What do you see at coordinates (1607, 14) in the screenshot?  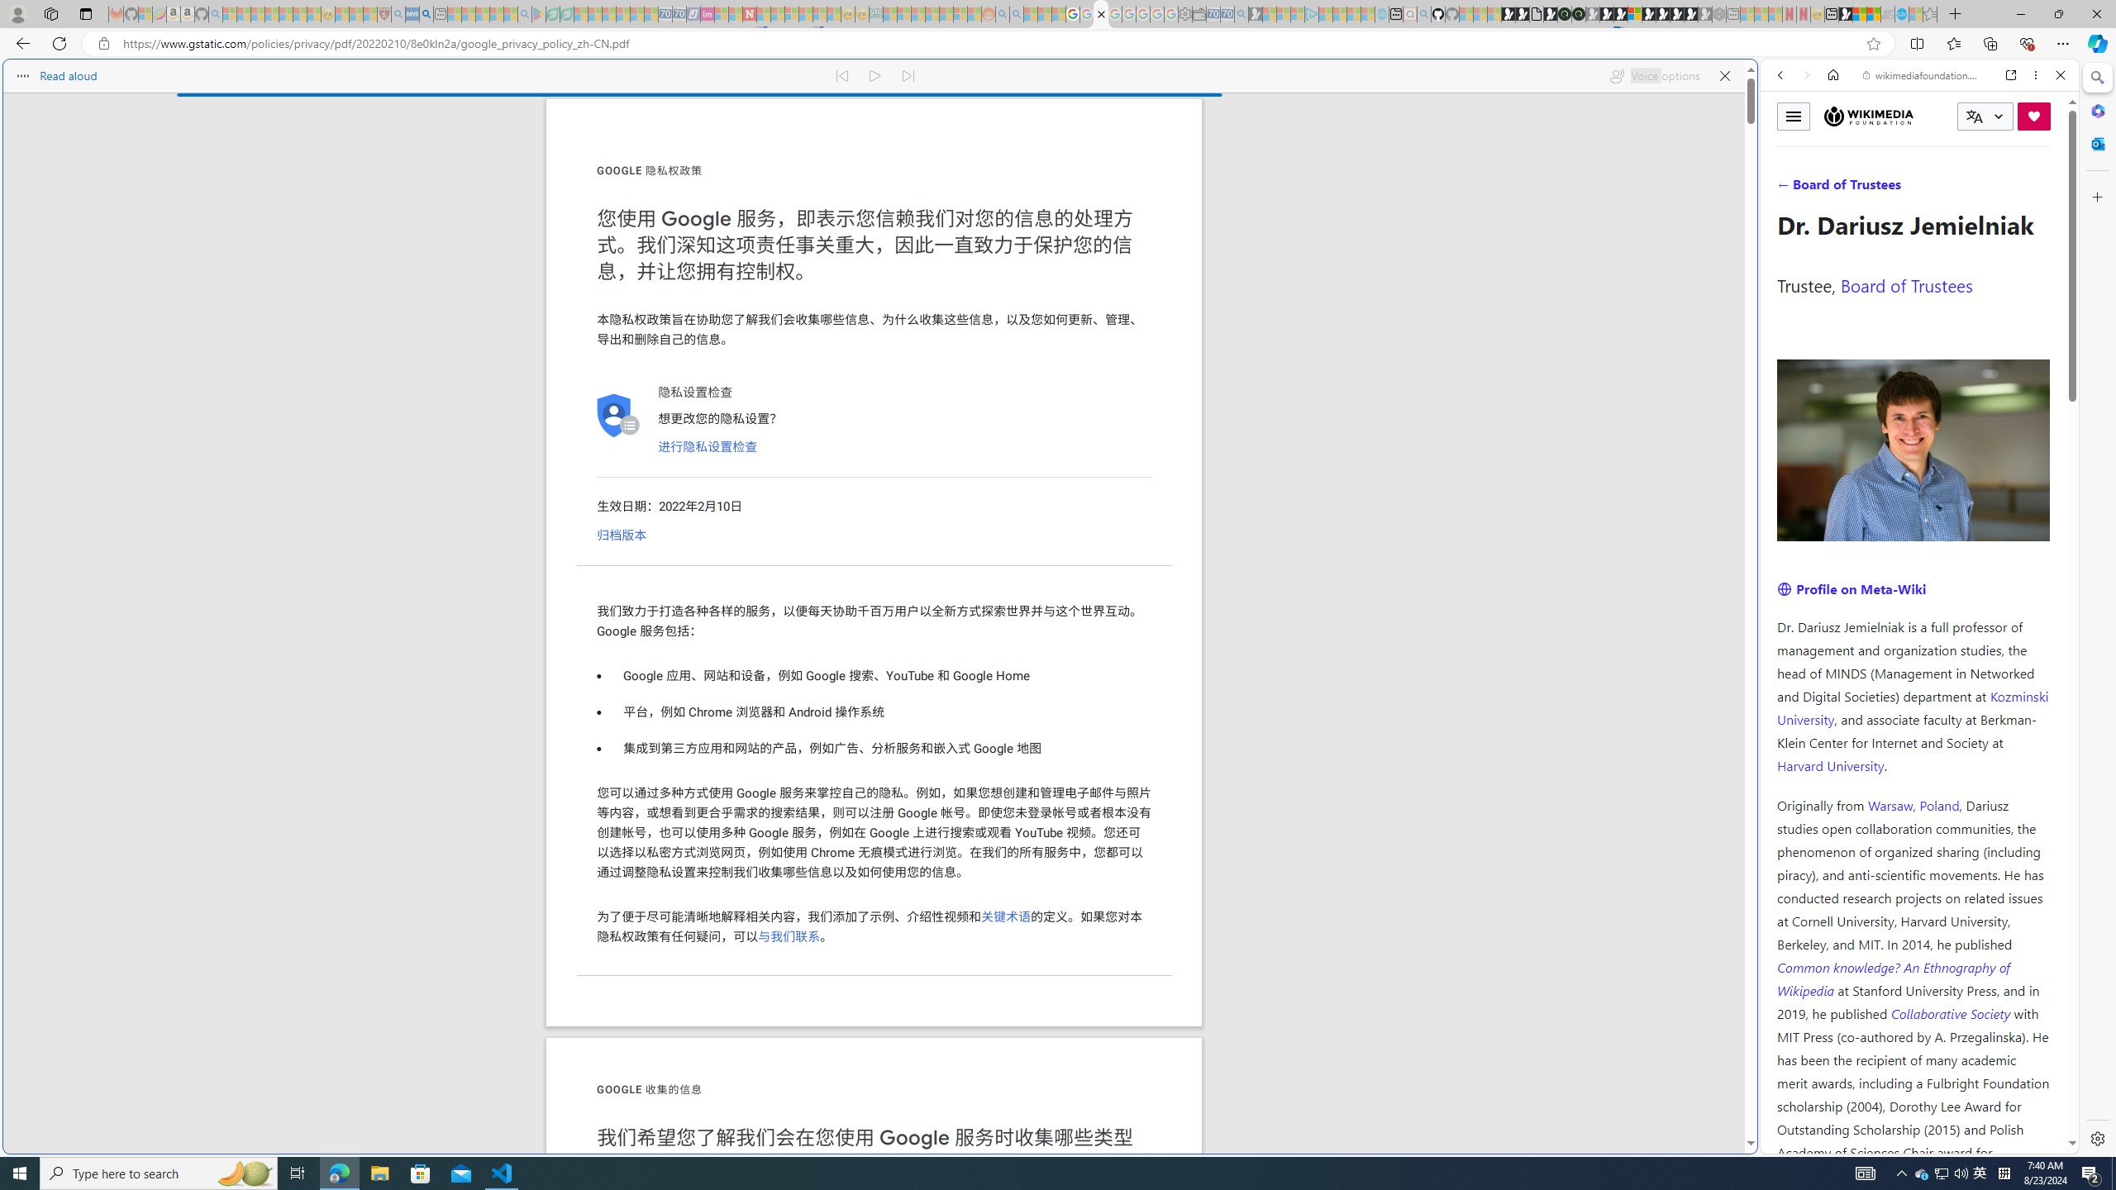 I see `Play Cave FRVR in your browser | Games from Microsoft Start` at bounding box center [1607, 14].